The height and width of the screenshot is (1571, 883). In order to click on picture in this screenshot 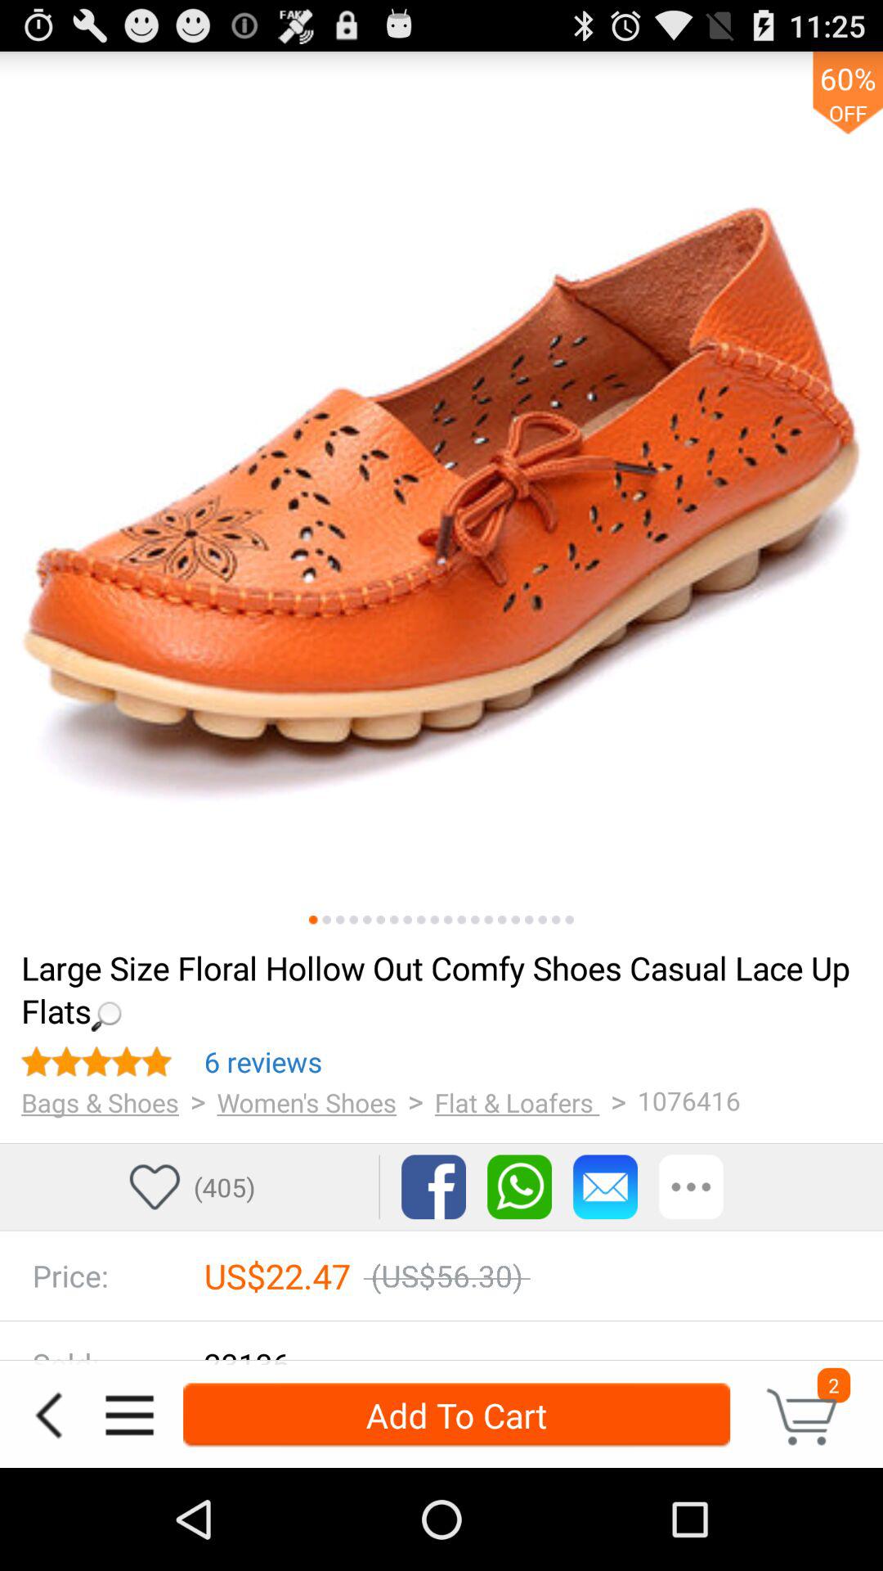, I will do `click(407, 920)`.